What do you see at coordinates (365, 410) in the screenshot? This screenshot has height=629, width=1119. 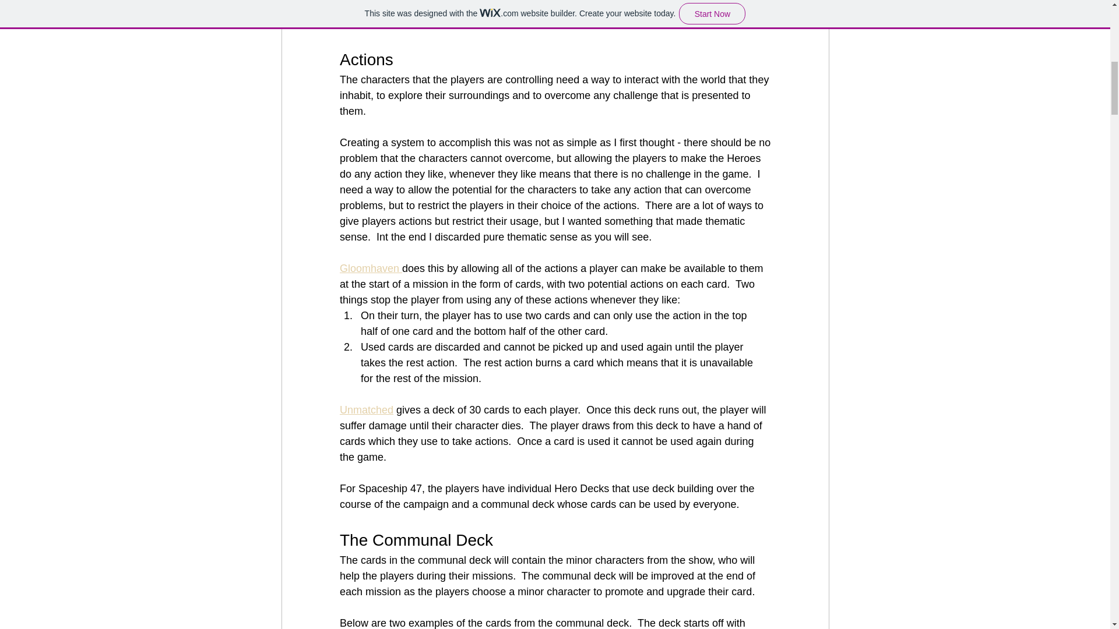 I see `Unmatched` at bounding box center [365, 410].